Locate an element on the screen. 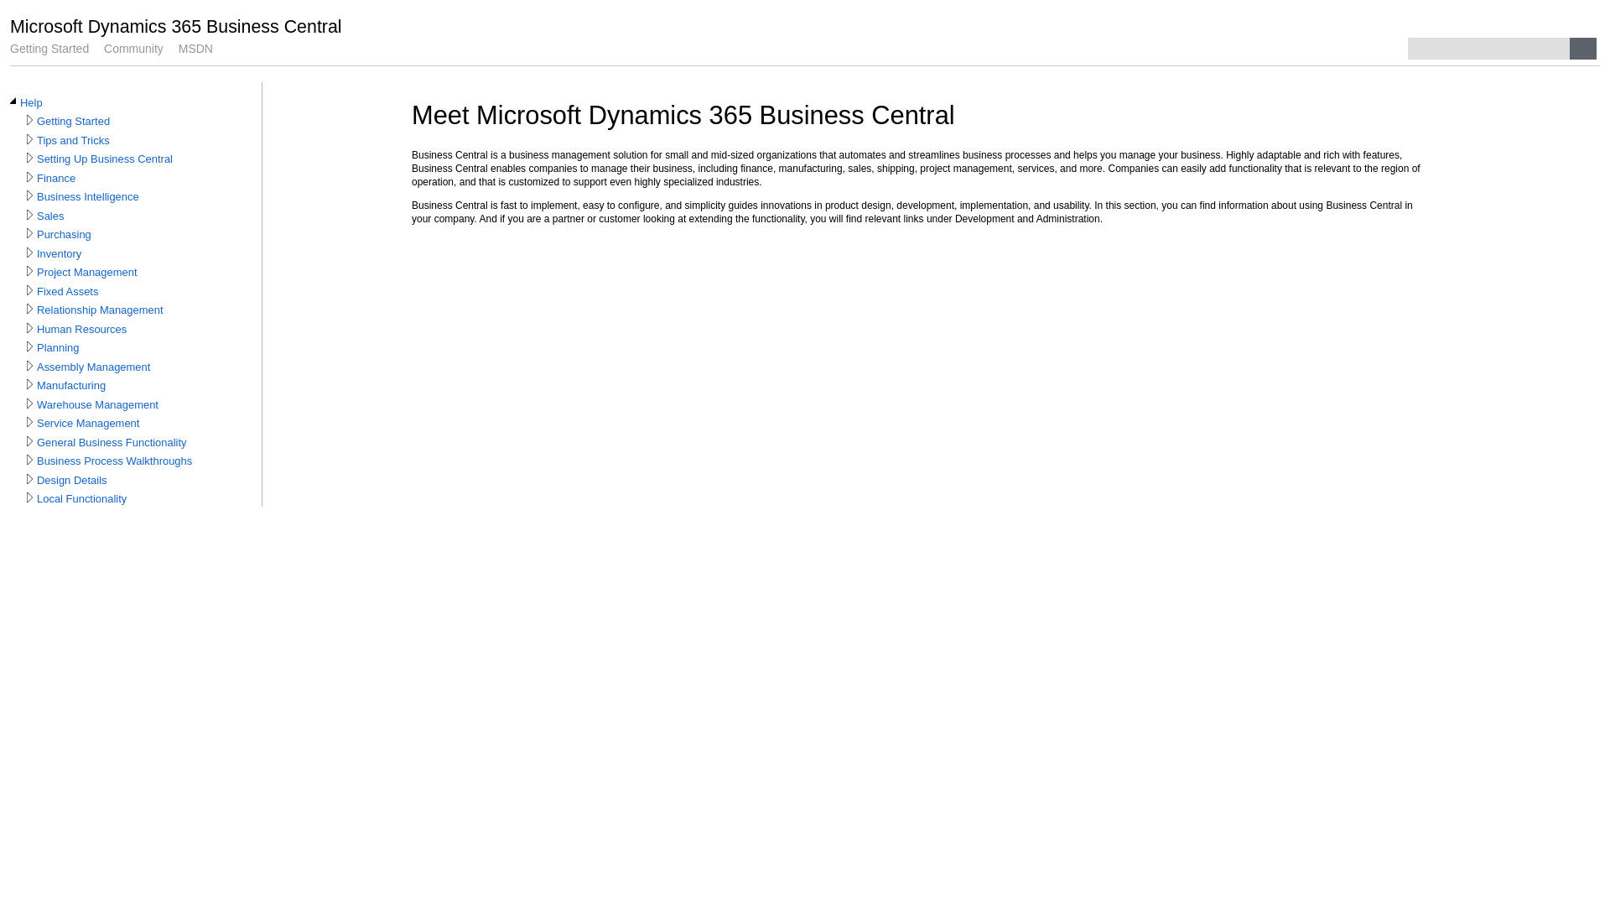 The image size is (1610, 906). Finance is located at coordinates (56, 179).